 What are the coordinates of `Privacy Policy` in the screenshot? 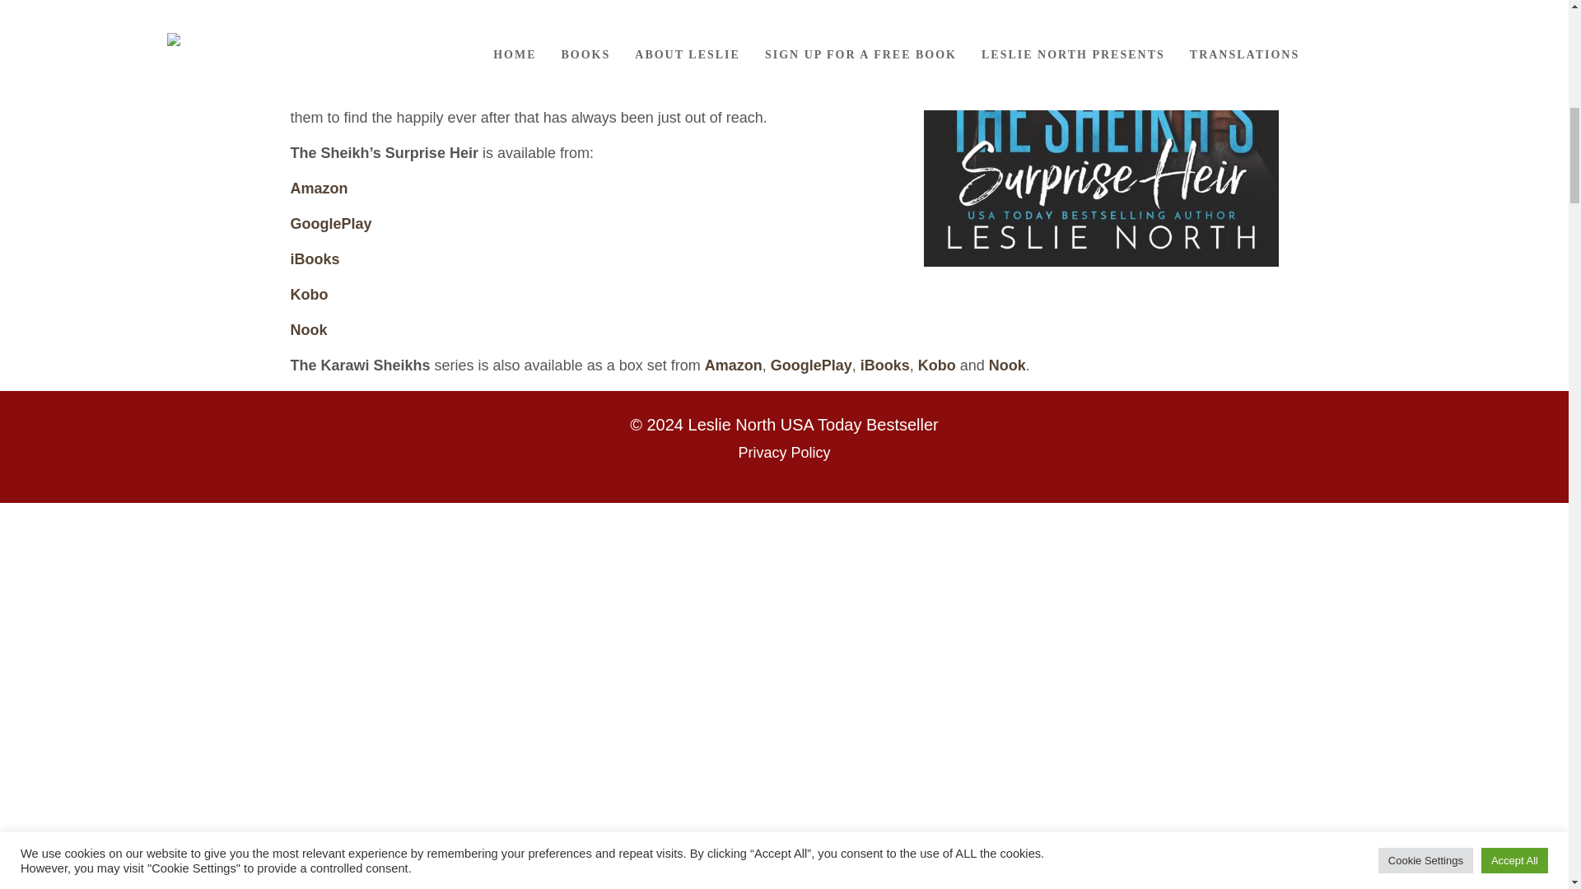 It's located at (784, 453).